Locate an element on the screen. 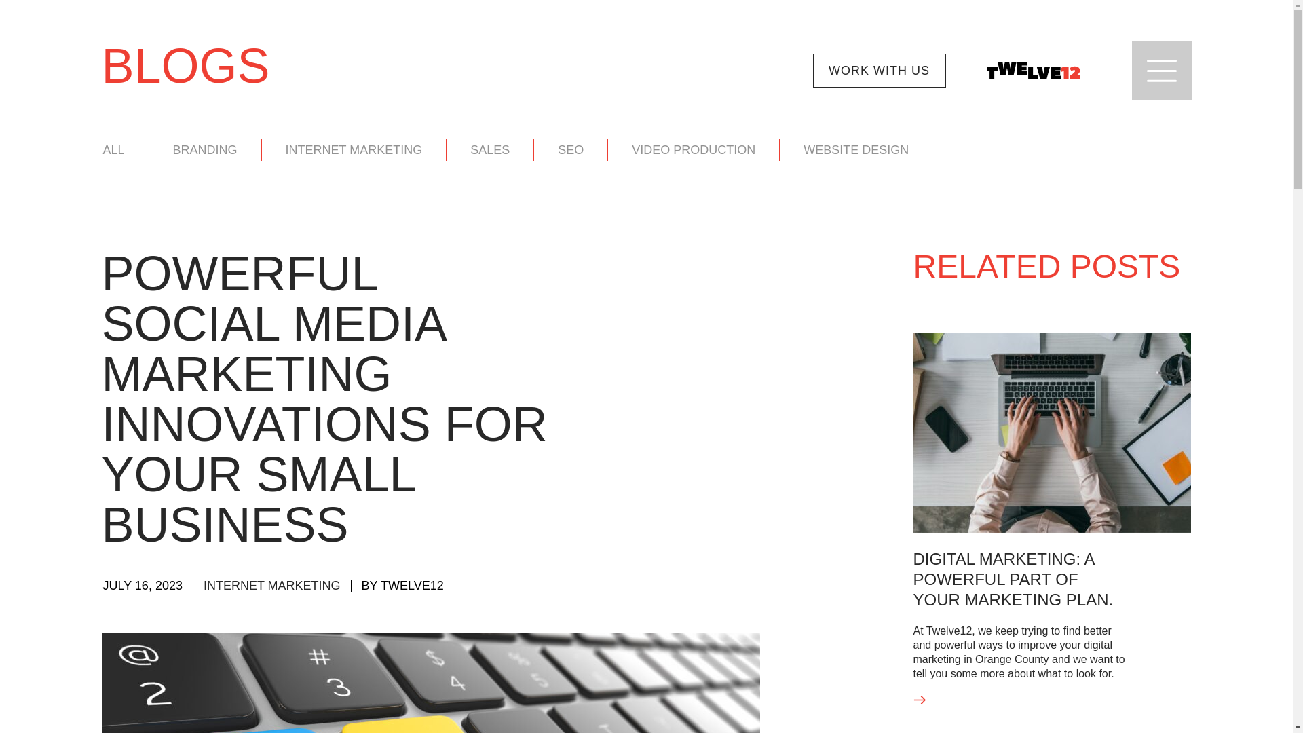 The height and width of the screenshot is (733, 1303). SALES is located at coordinates (490, 149).